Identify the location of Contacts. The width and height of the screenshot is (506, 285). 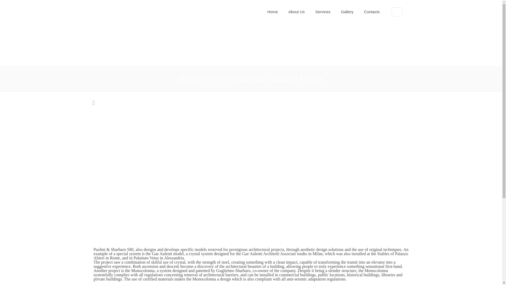
(372, 12).